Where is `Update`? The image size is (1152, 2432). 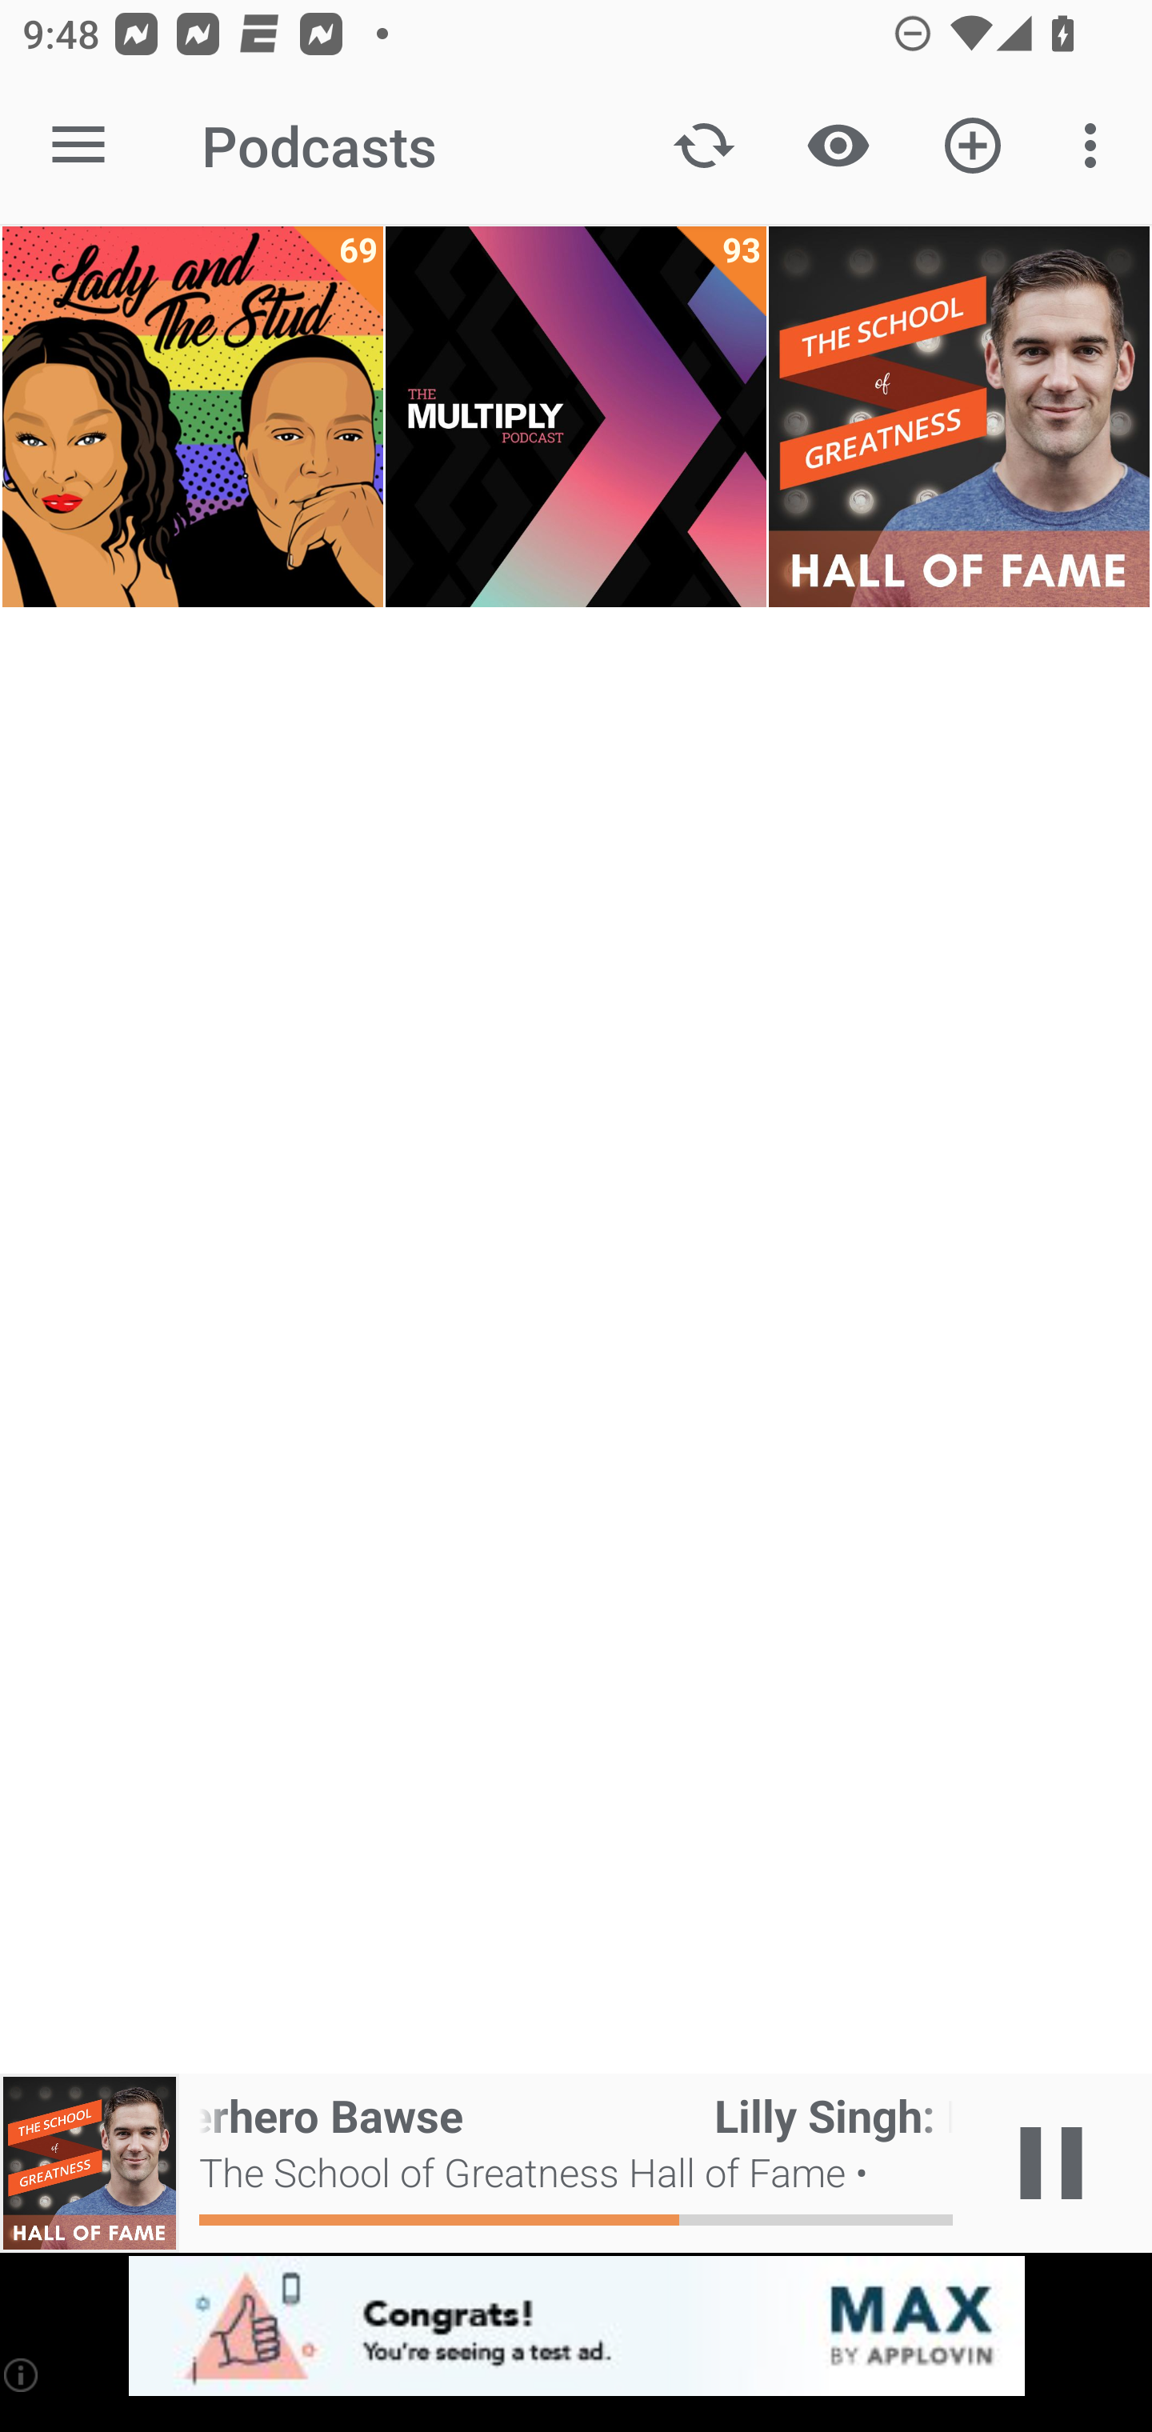
Update is located at coordinates (704, 146).